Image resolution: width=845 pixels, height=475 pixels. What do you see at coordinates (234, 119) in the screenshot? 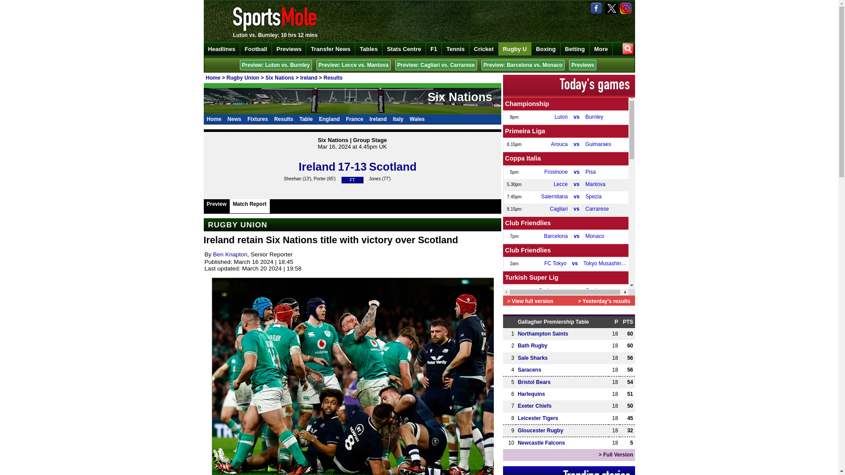
I see `News` at bounding box center [234, 119].